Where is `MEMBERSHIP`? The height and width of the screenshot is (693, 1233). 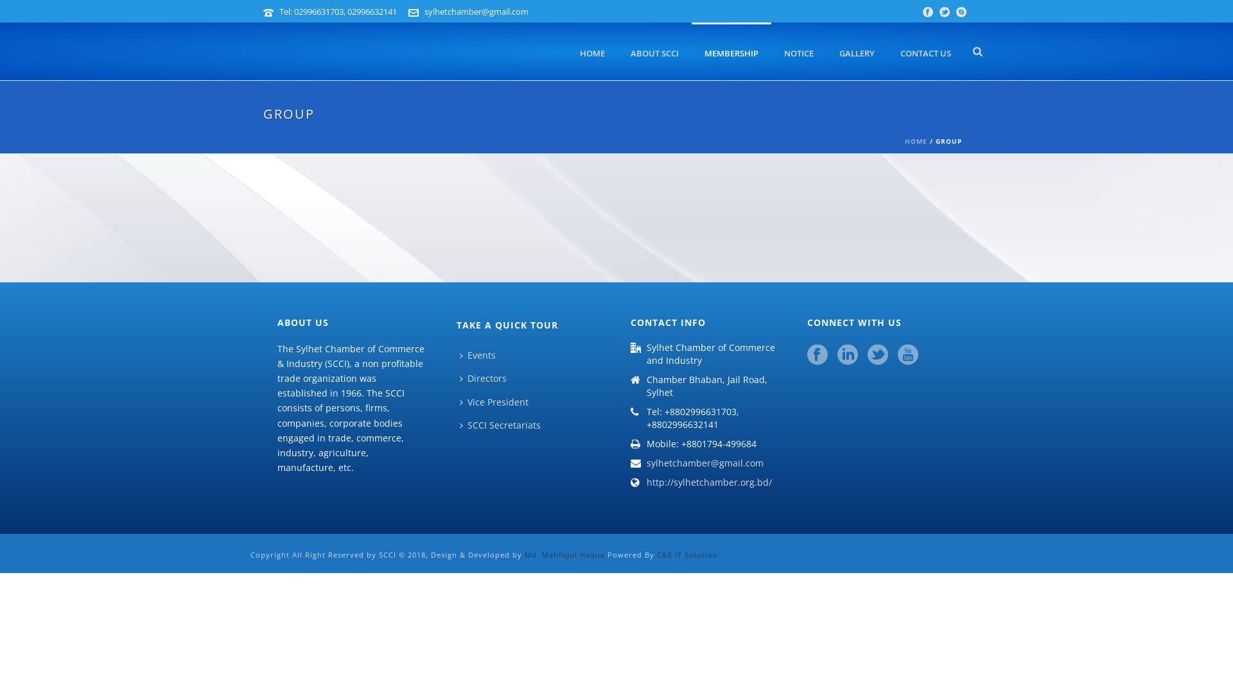
MEMBERSHIP is located at coordinates (731, 51).